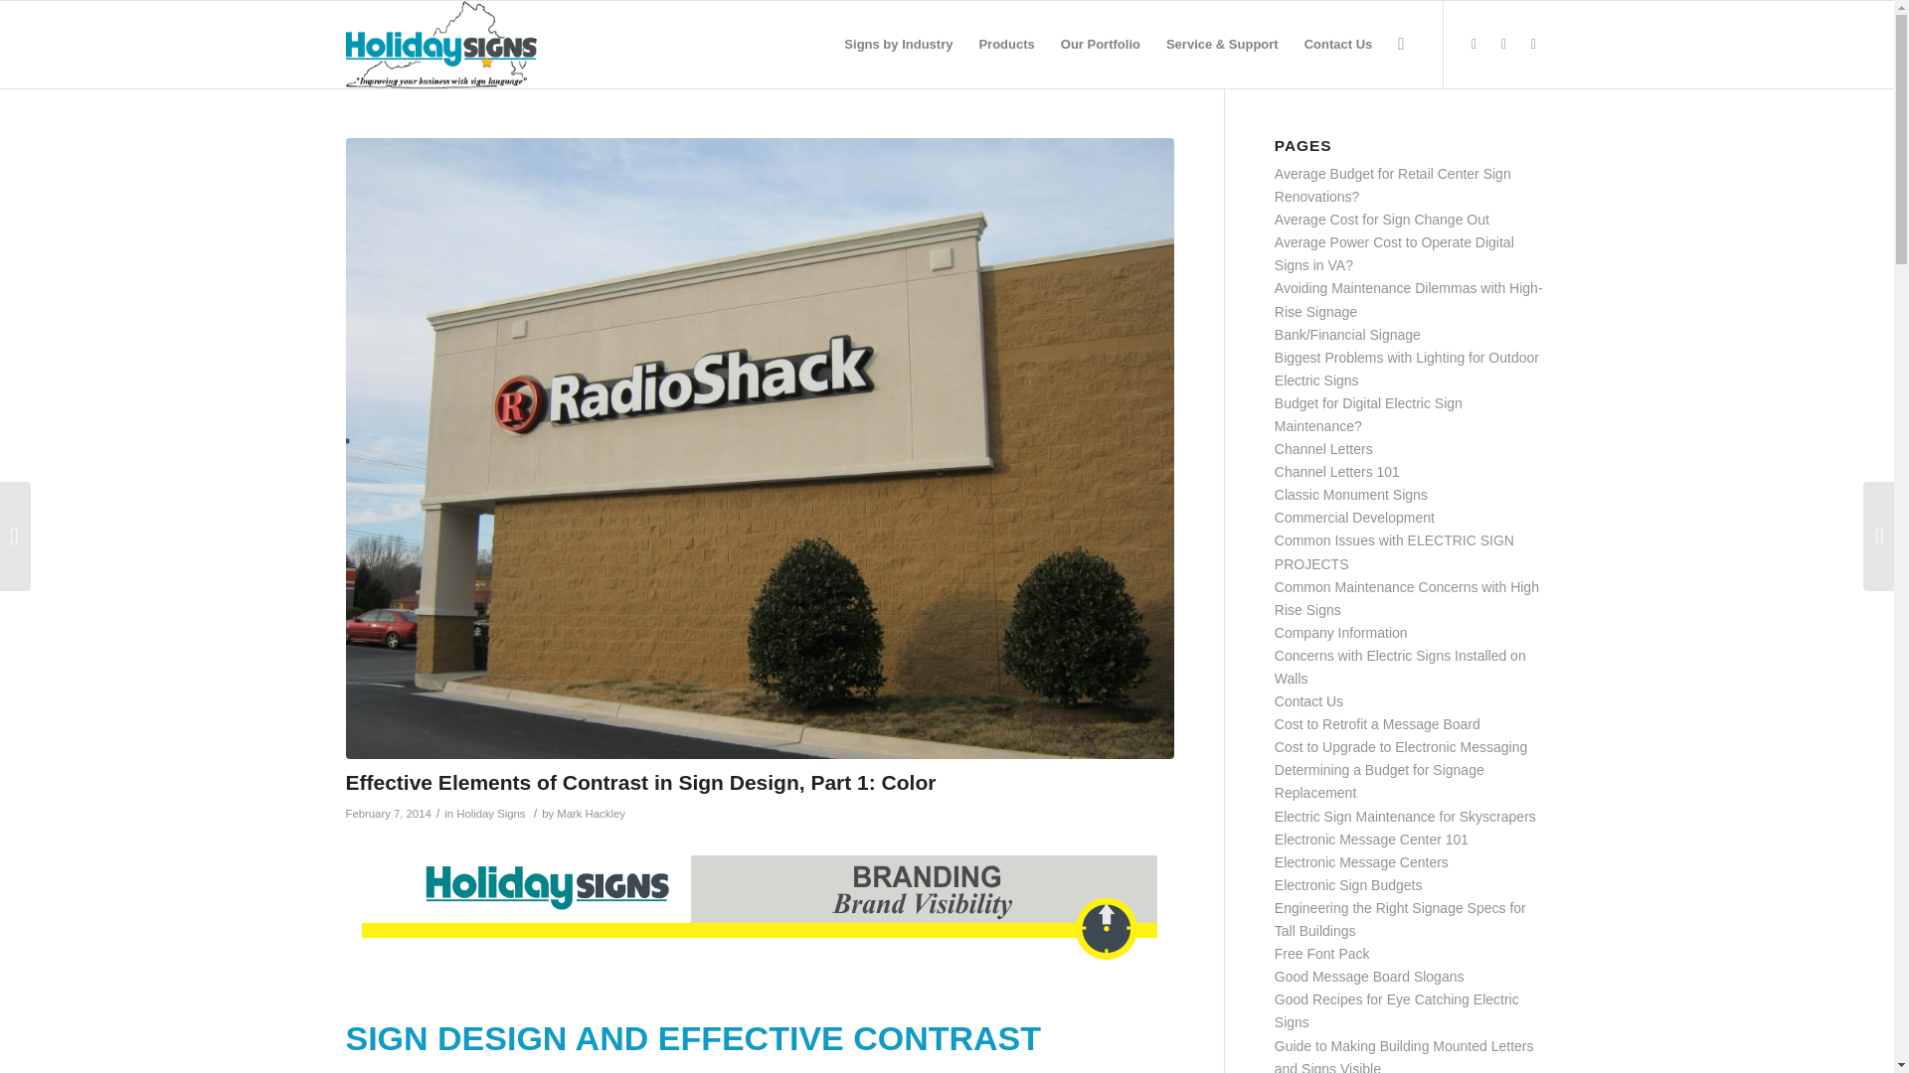 The image size is (1909, 1073). What do you see at coordinates (640, 783) in the screenshot?
I see `Effective Elements of Contrast in Sign Design, Part 1: Color` at bounding box center [640, 783].